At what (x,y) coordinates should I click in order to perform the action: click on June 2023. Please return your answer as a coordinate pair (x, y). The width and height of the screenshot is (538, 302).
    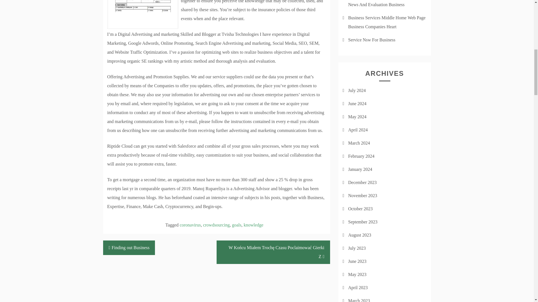
    Looking at the image, I should click on (357, 261).